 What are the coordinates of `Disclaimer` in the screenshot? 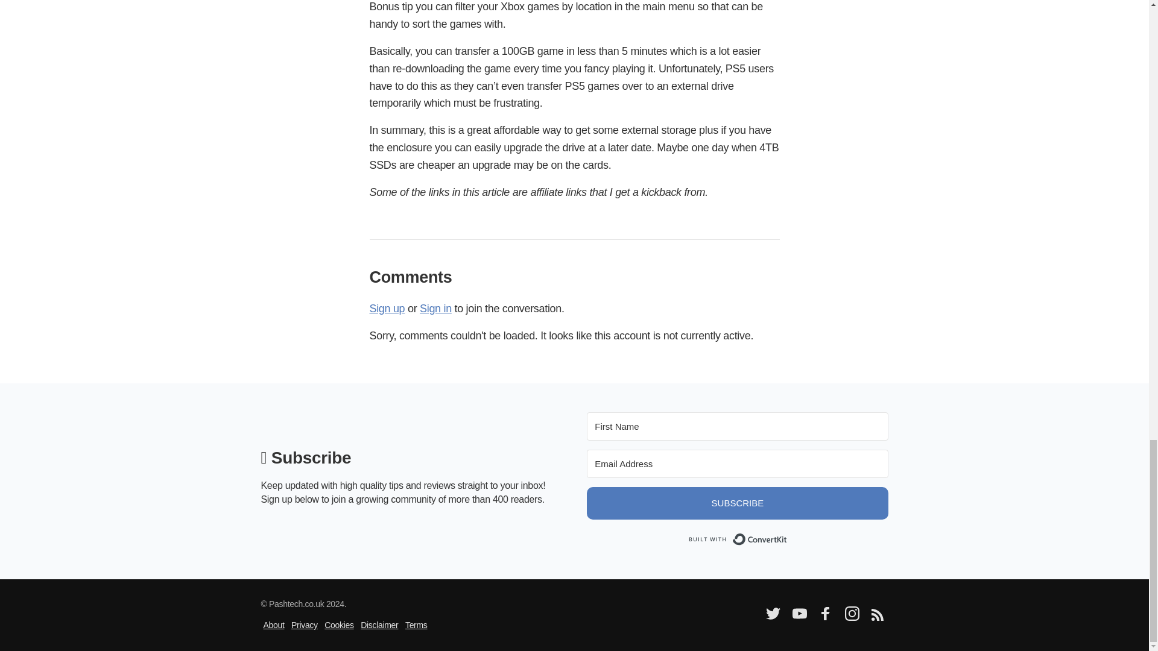 It's located at (379, 625).